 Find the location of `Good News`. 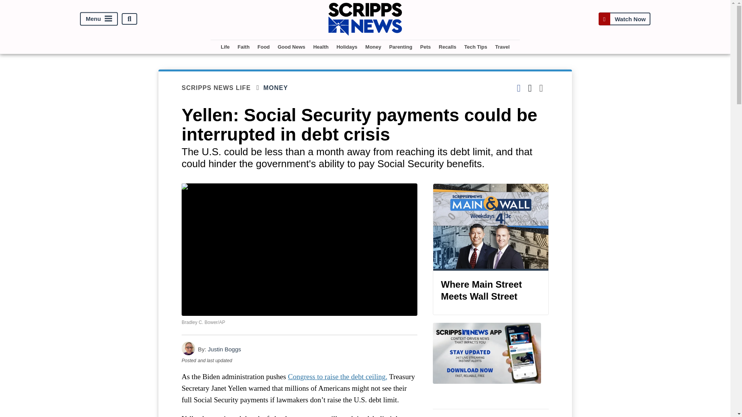

Good News is located at coordinates (291, 47).